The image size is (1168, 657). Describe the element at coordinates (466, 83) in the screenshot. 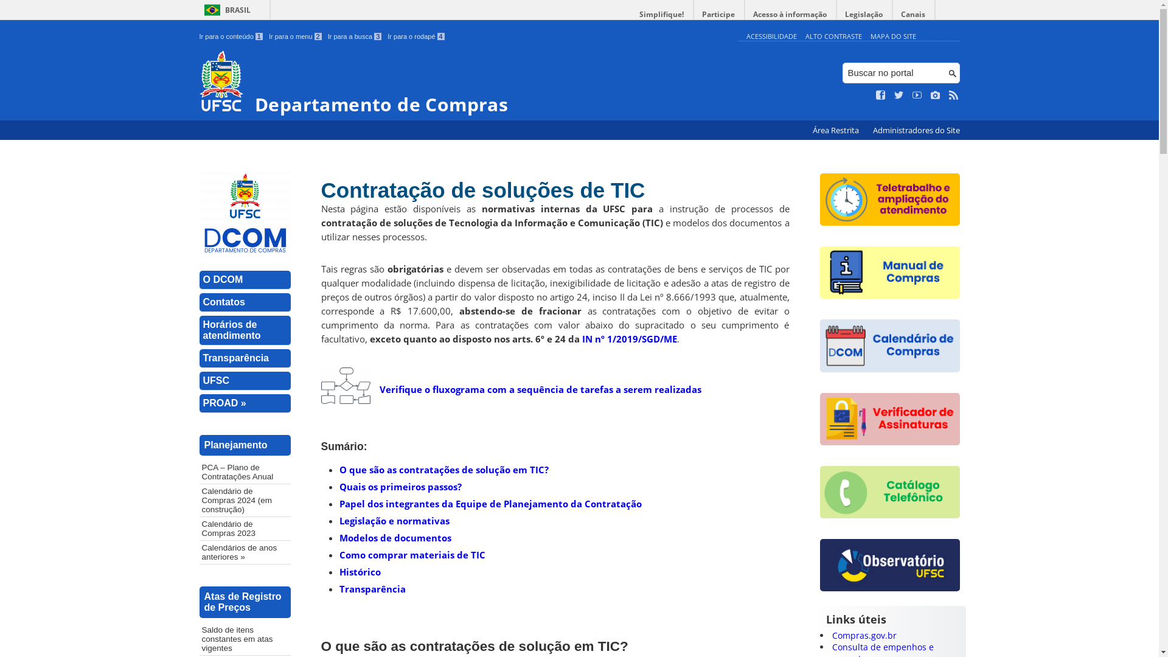

I see `Departamento de Compras` at that location.